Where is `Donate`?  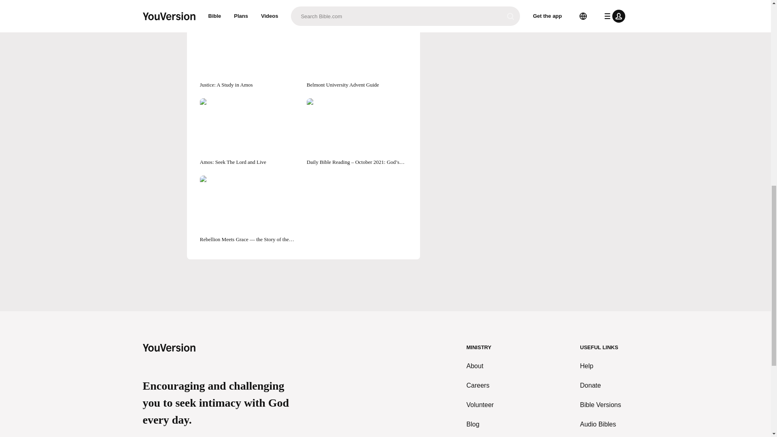
Donate is located at coordinates (604, 385).